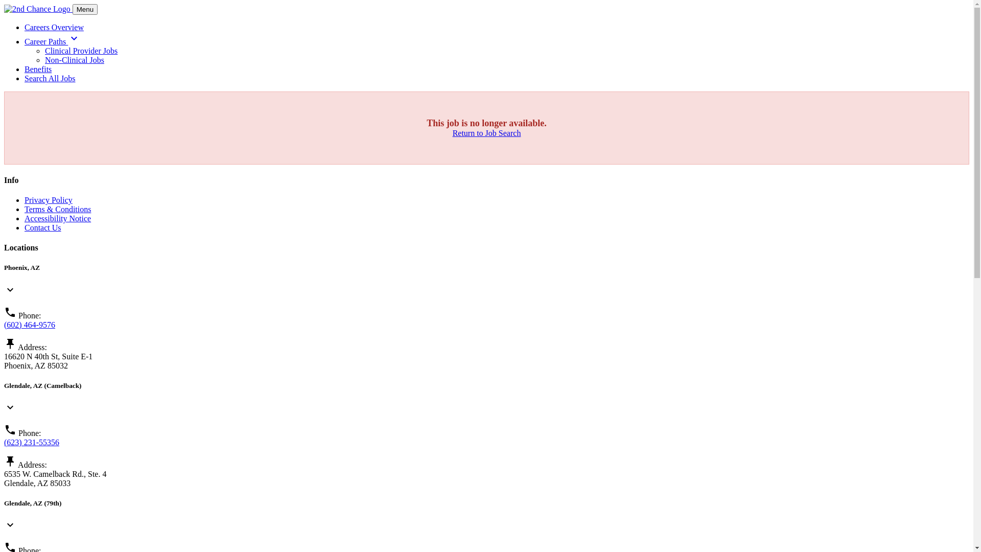 The image size is (981, 552). Describe the element at coordinates (32, 443) in the screenshot. I see `(623) 231-55356` at that location.